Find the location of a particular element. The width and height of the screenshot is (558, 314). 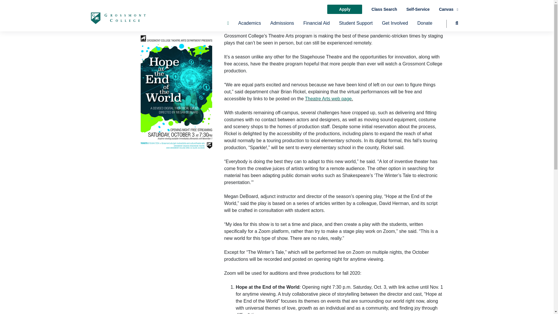

Academics is located at coordinates (249, 26).